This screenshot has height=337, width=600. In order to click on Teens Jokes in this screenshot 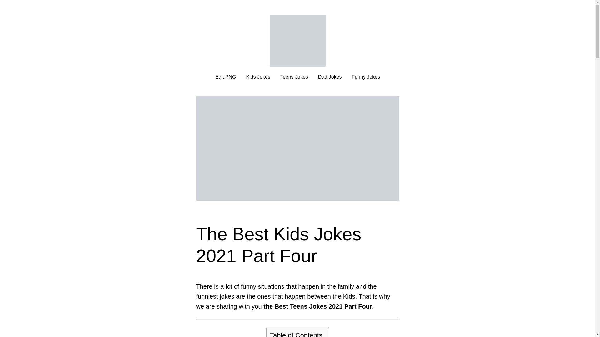, I will do `click(294, 77)`.